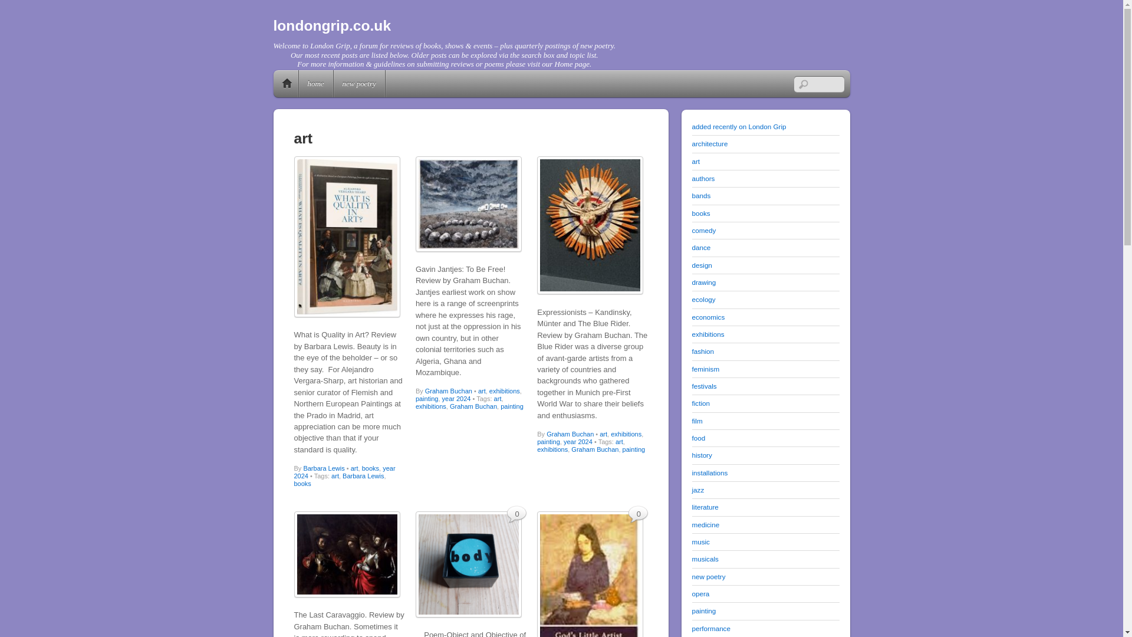 The width and height of the screenshot is (1132, 637). Describe the element at coordinates (448, 390) in the screenshot. I see `Graham Buchan` at that location.